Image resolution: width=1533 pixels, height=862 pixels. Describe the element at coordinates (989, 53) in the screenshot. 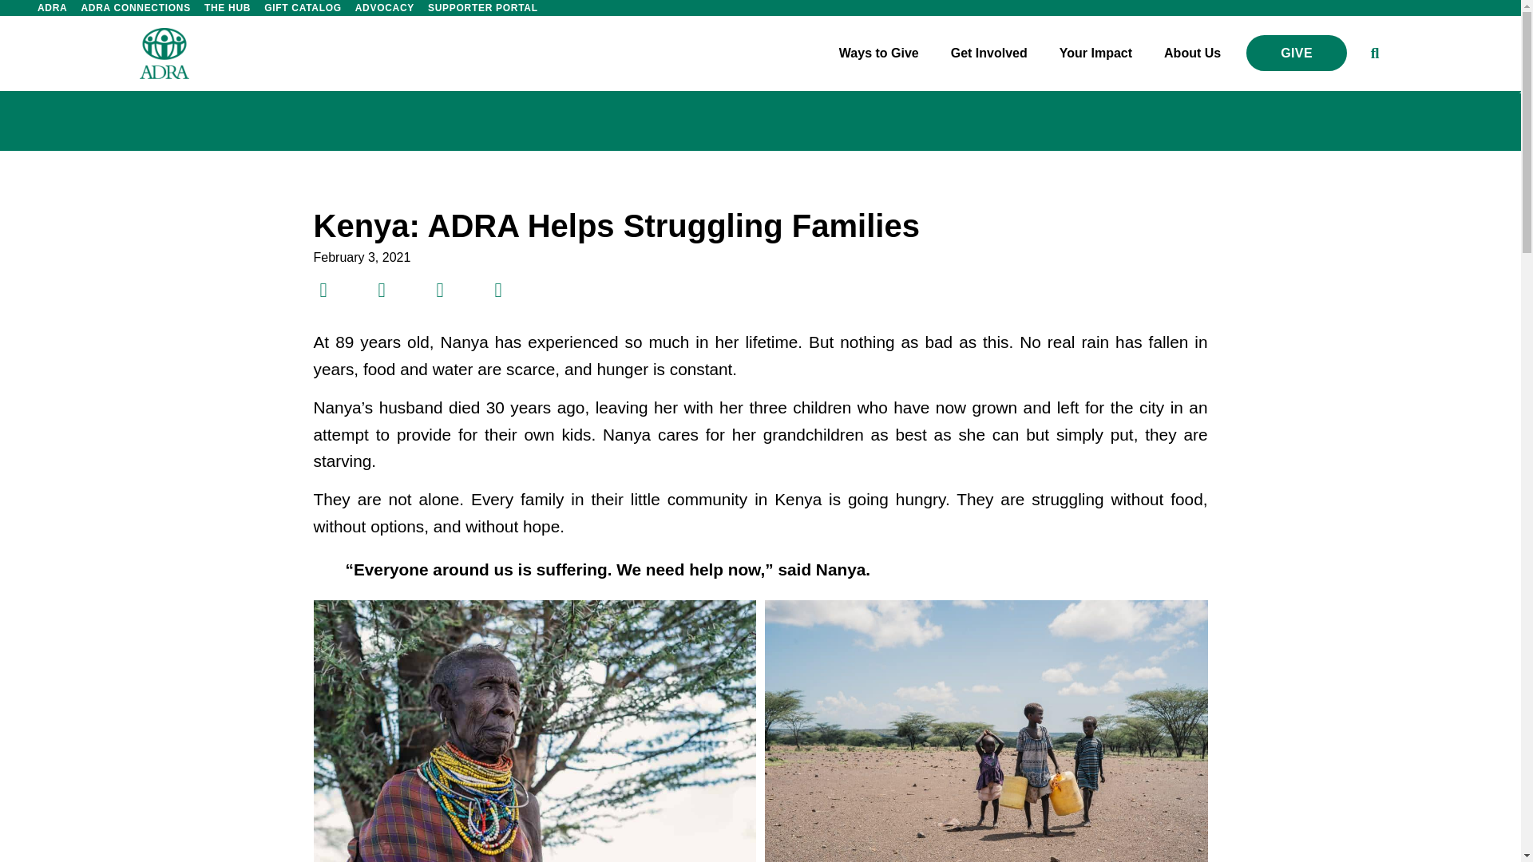

I see `Get Involved` at that location.